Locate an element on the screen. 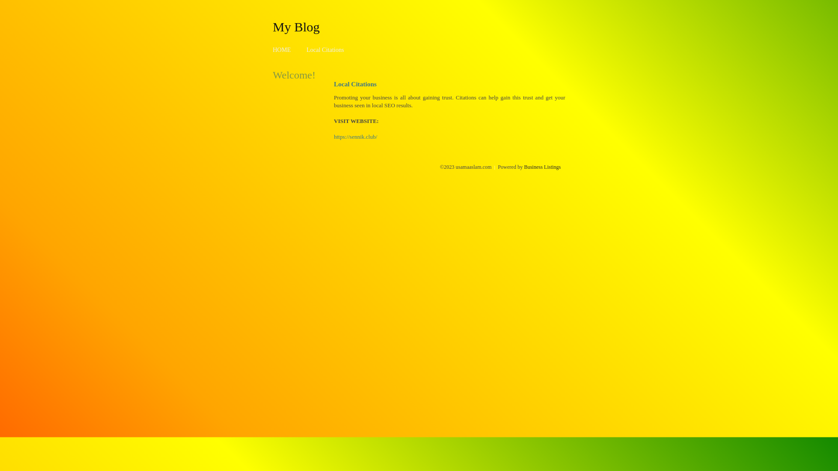 This screenshot has width=838, height=471. Business Listings is located at coordinates (543, 167).